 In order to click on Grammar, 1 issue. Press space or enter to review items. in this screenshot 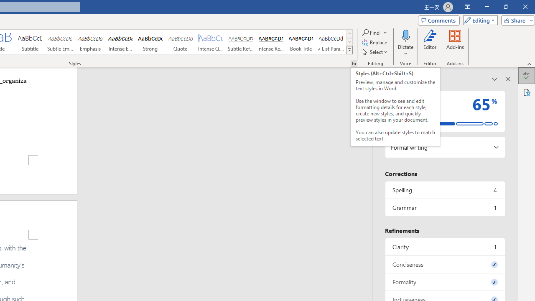, I will do `click(445, 207)`.